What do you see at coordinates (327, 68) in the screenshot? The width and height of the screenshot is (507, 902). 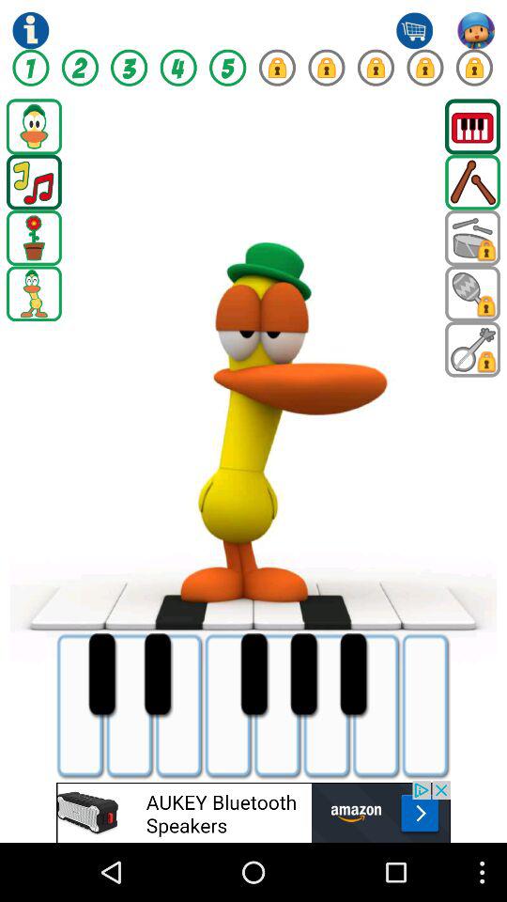 I see `level locked` at bounding box center [327, 68].